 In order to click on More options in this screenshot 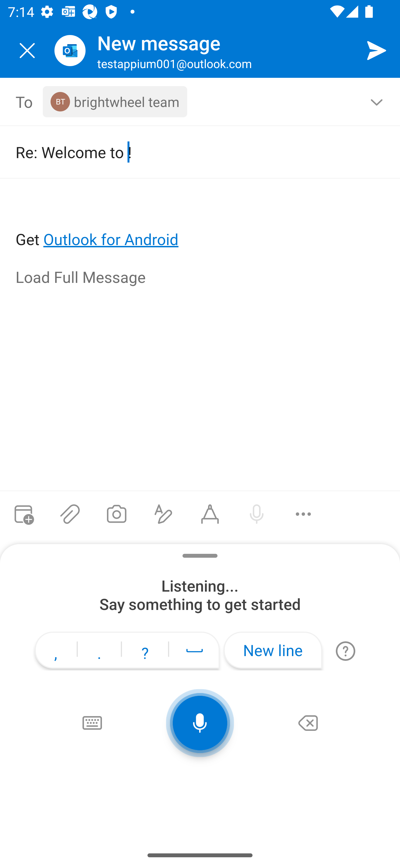, I will do `click(303, 514)`.